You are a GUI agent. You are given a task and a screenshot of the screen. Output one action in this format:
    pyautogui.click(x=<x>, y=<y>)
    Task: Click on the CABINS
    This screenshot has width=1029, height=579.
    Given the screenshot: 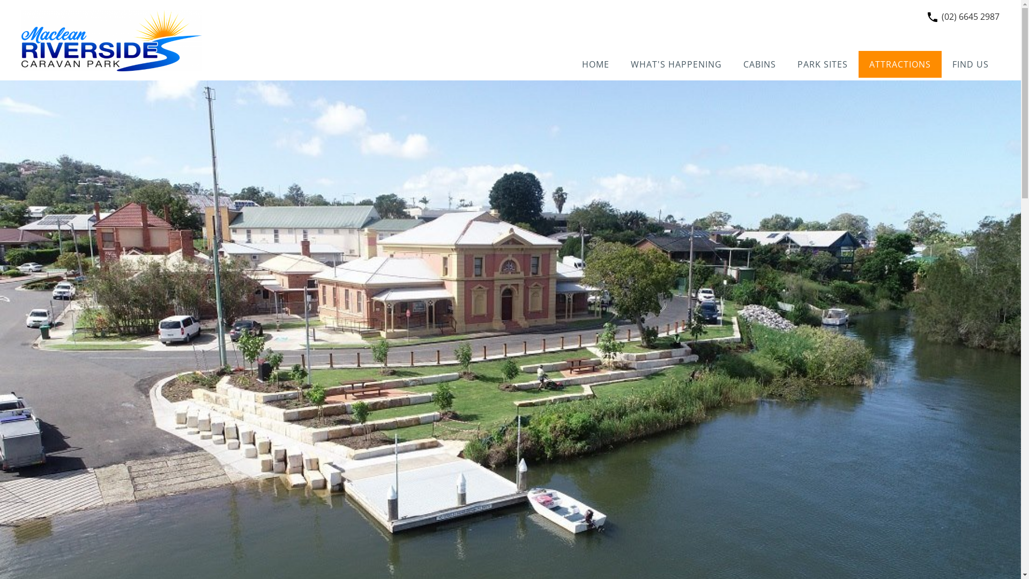 What is the action you would take?
    pyautogui.click(x=760, y=64)
    